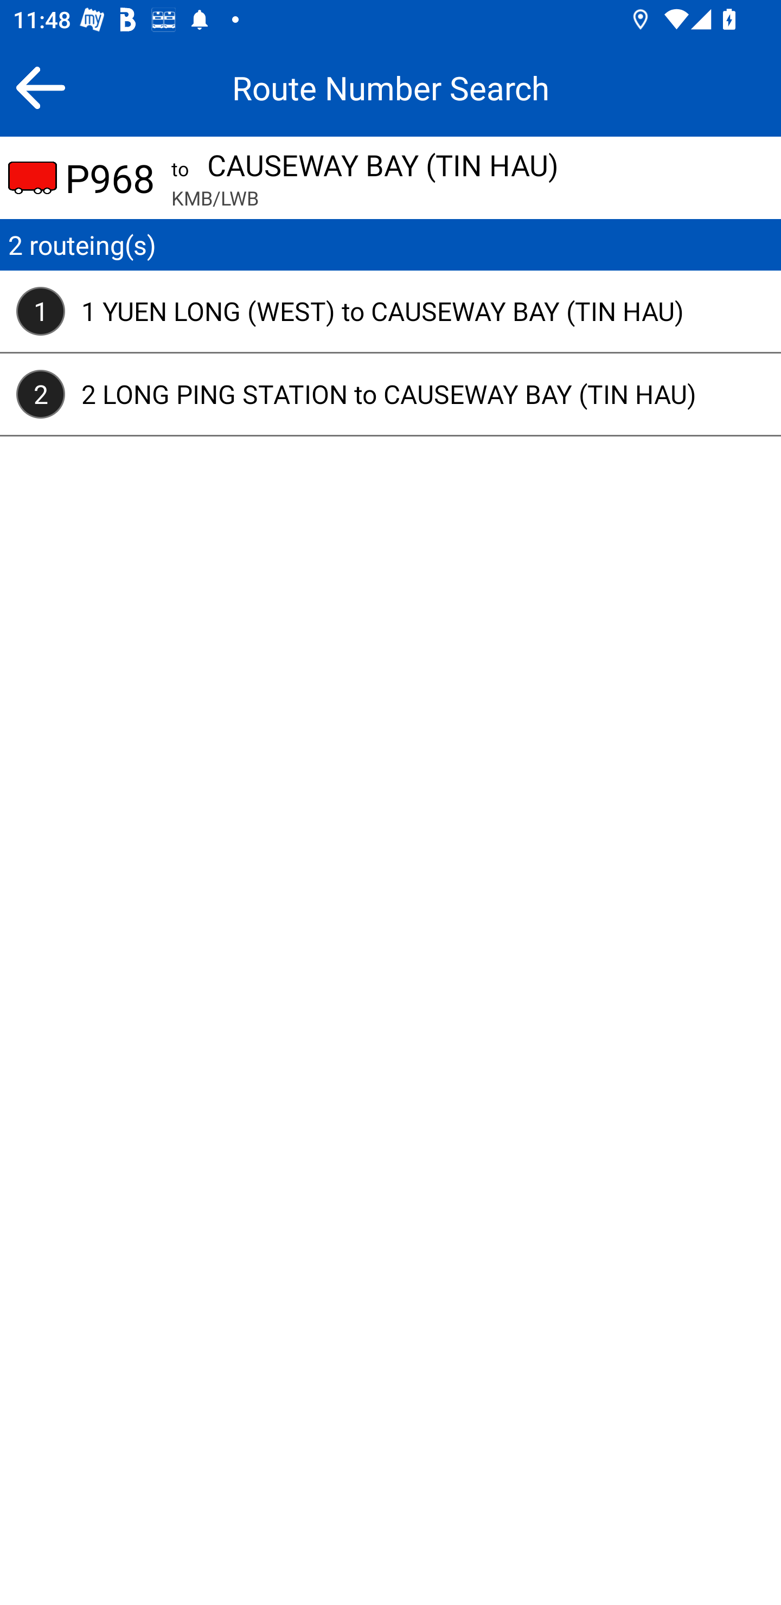  Describe the element at coordinates (390, 311) in the screenshot. I see `1 1 YUEN LONG (WEST) to CAUSEWAY BAY (TIN HAU)` at that location.